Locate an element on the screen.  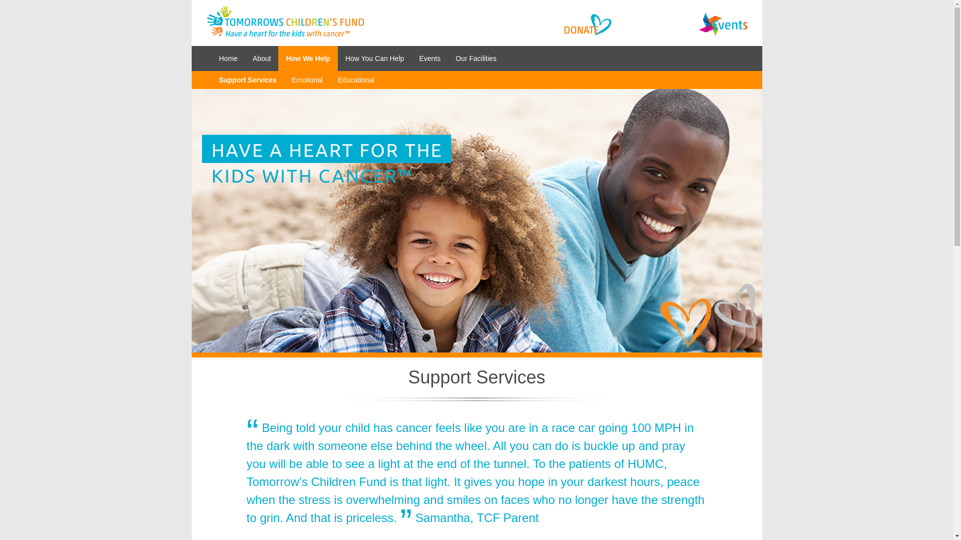
Home is located at coordinates (228, 58).